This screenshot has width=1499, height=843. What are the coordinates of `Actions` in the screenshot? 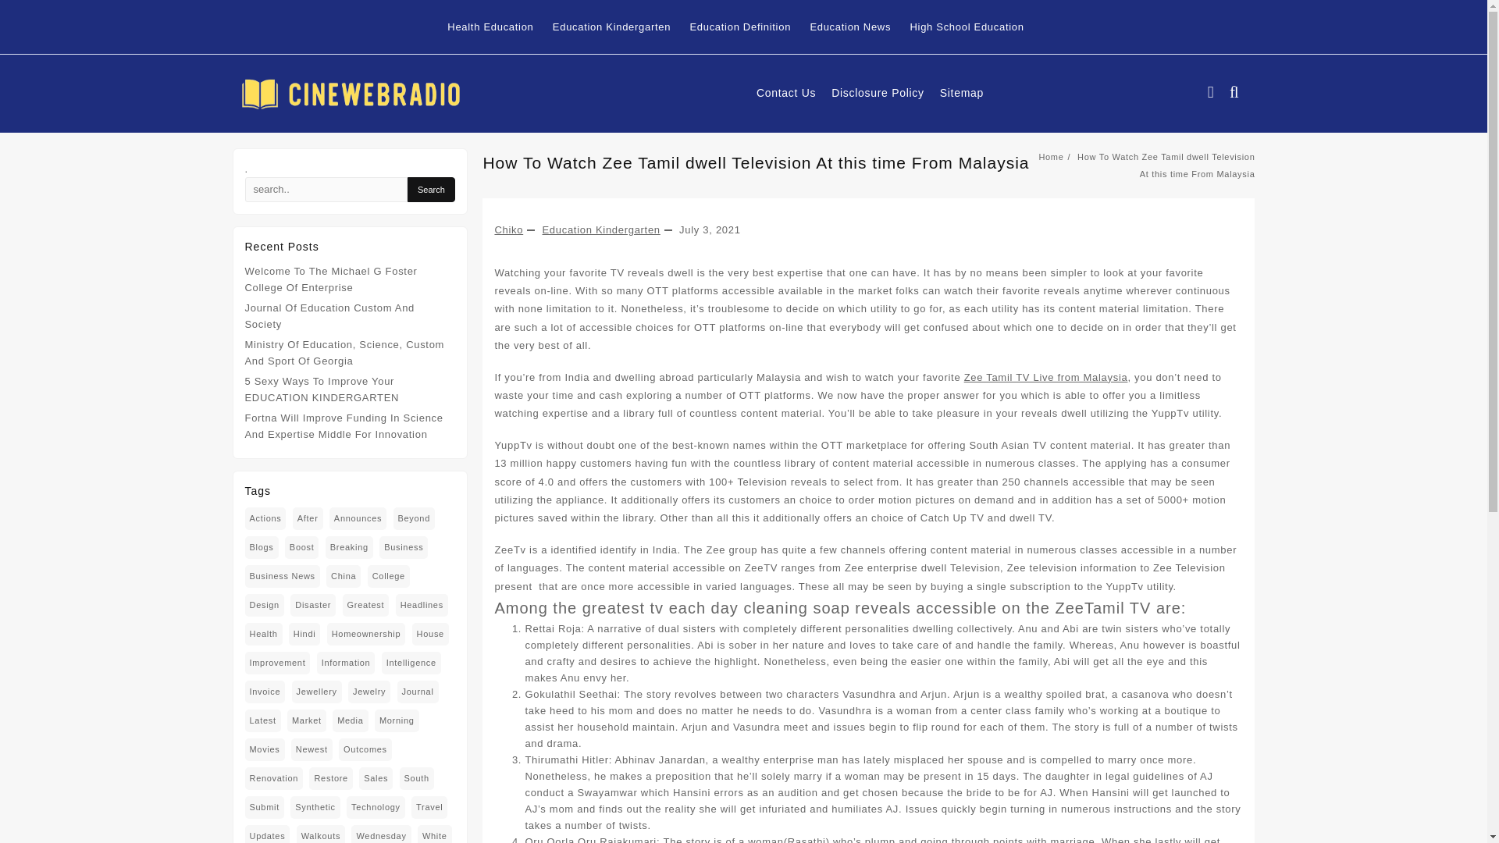 It's located at (265, 518).